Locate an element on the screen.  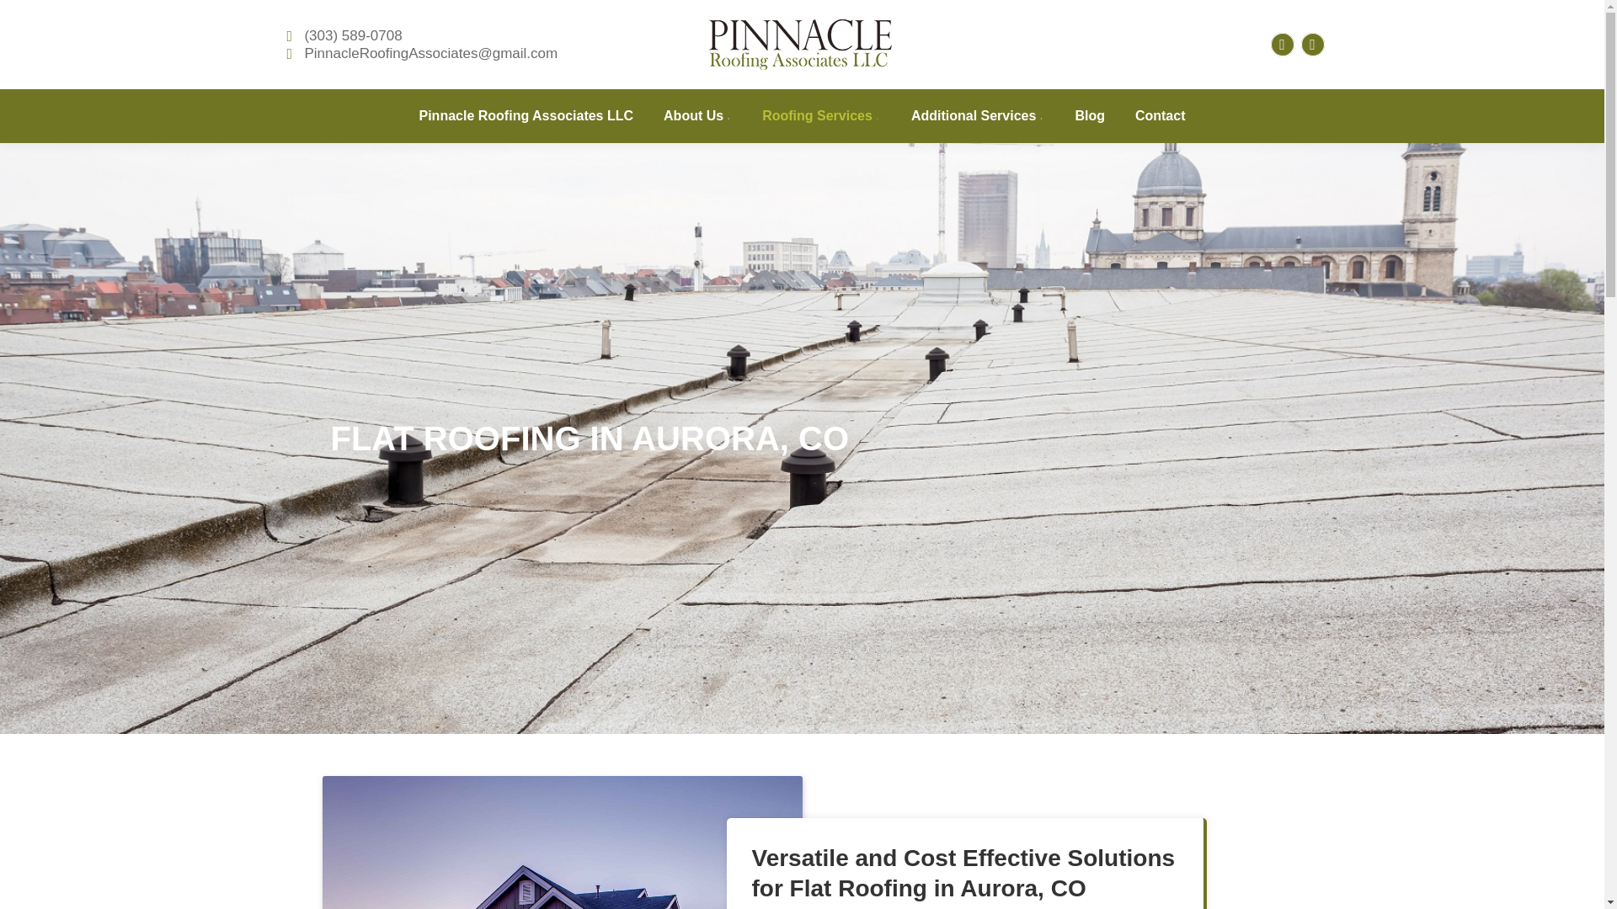
Twitter page opens in new window is located at coordinates (1312, 44).